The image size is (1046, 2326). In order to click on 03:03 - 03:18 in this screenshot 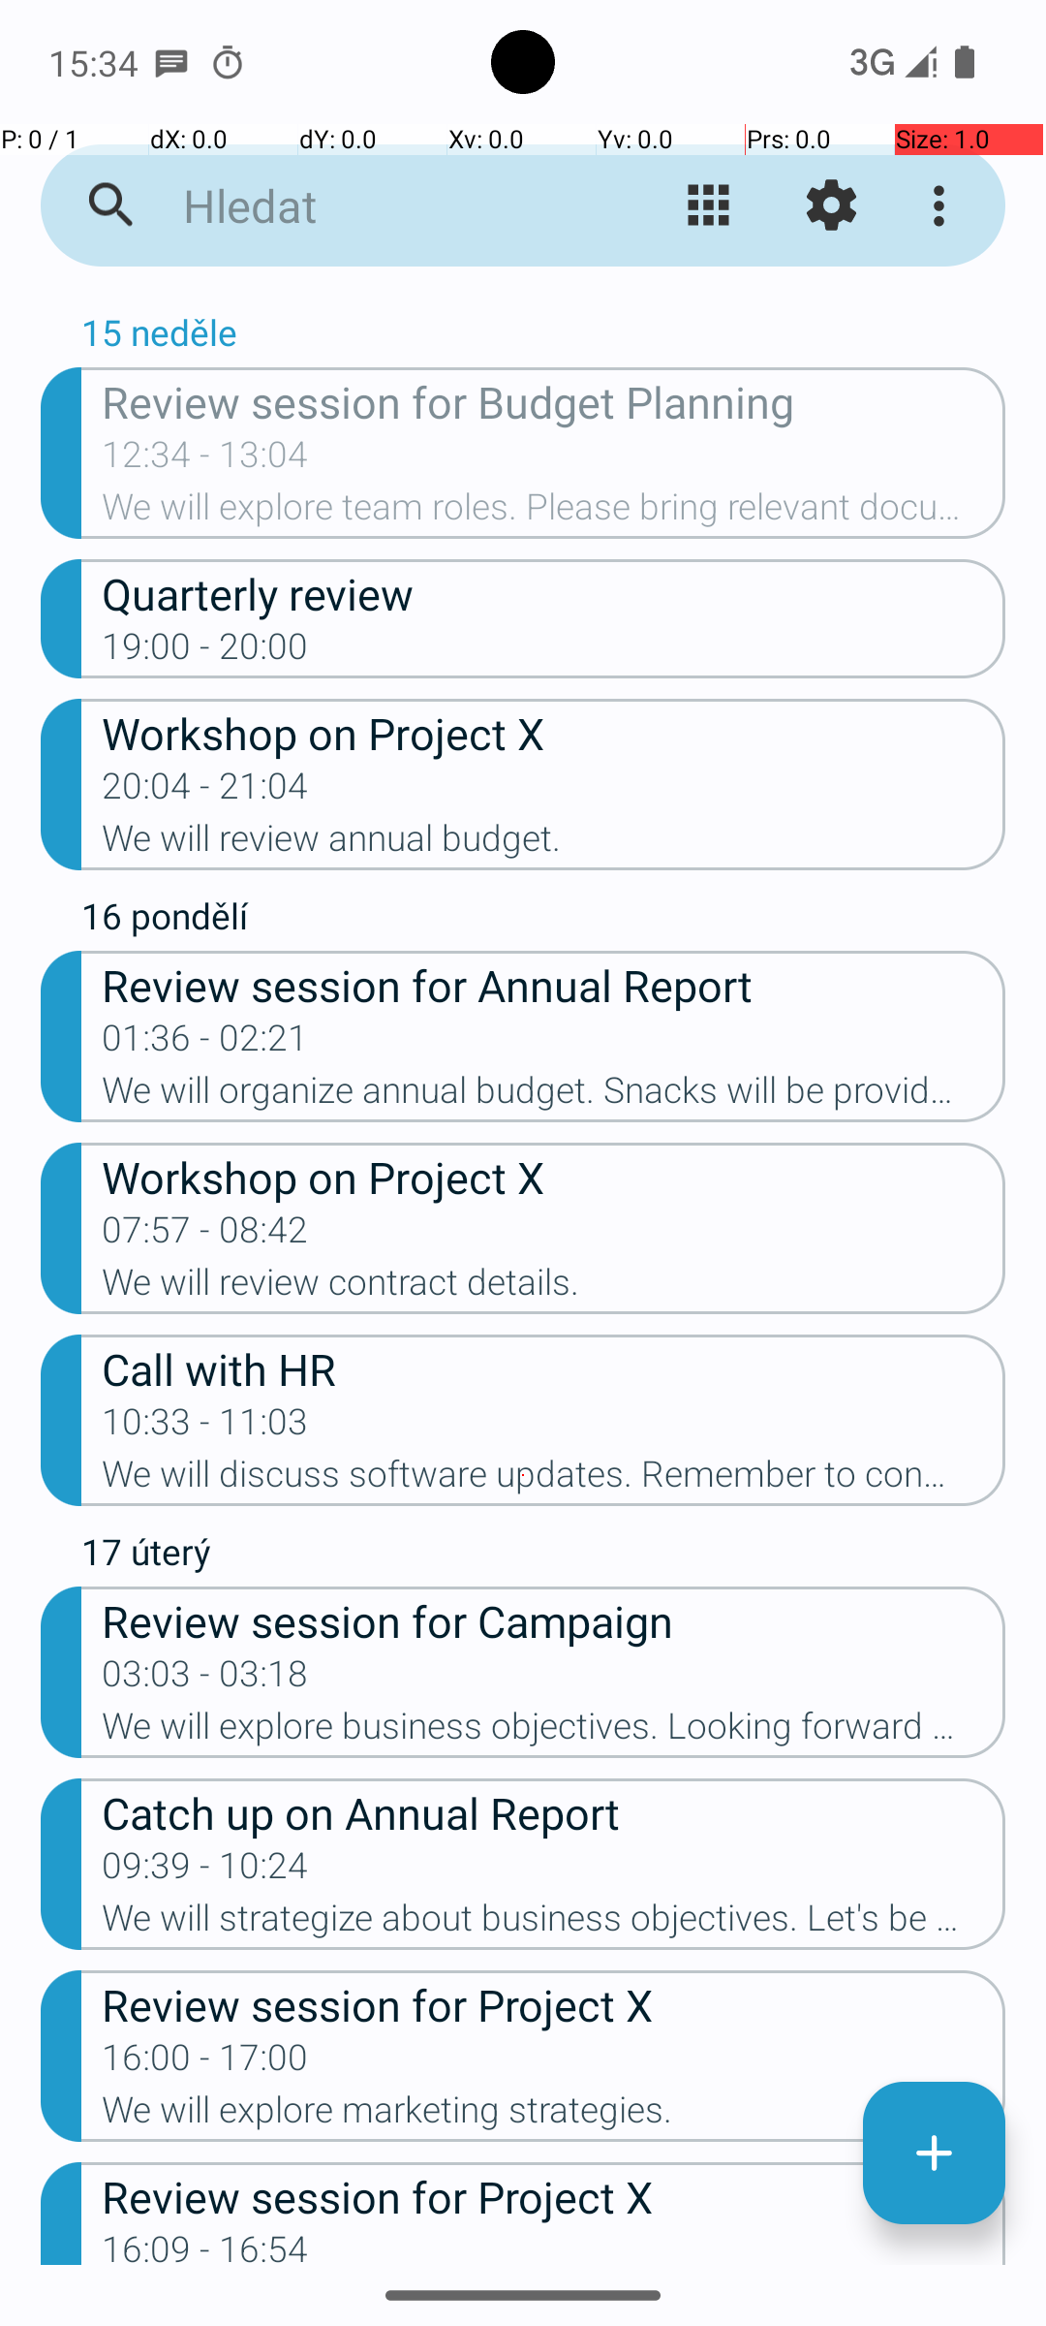, I will do `click(205, 1679)`.